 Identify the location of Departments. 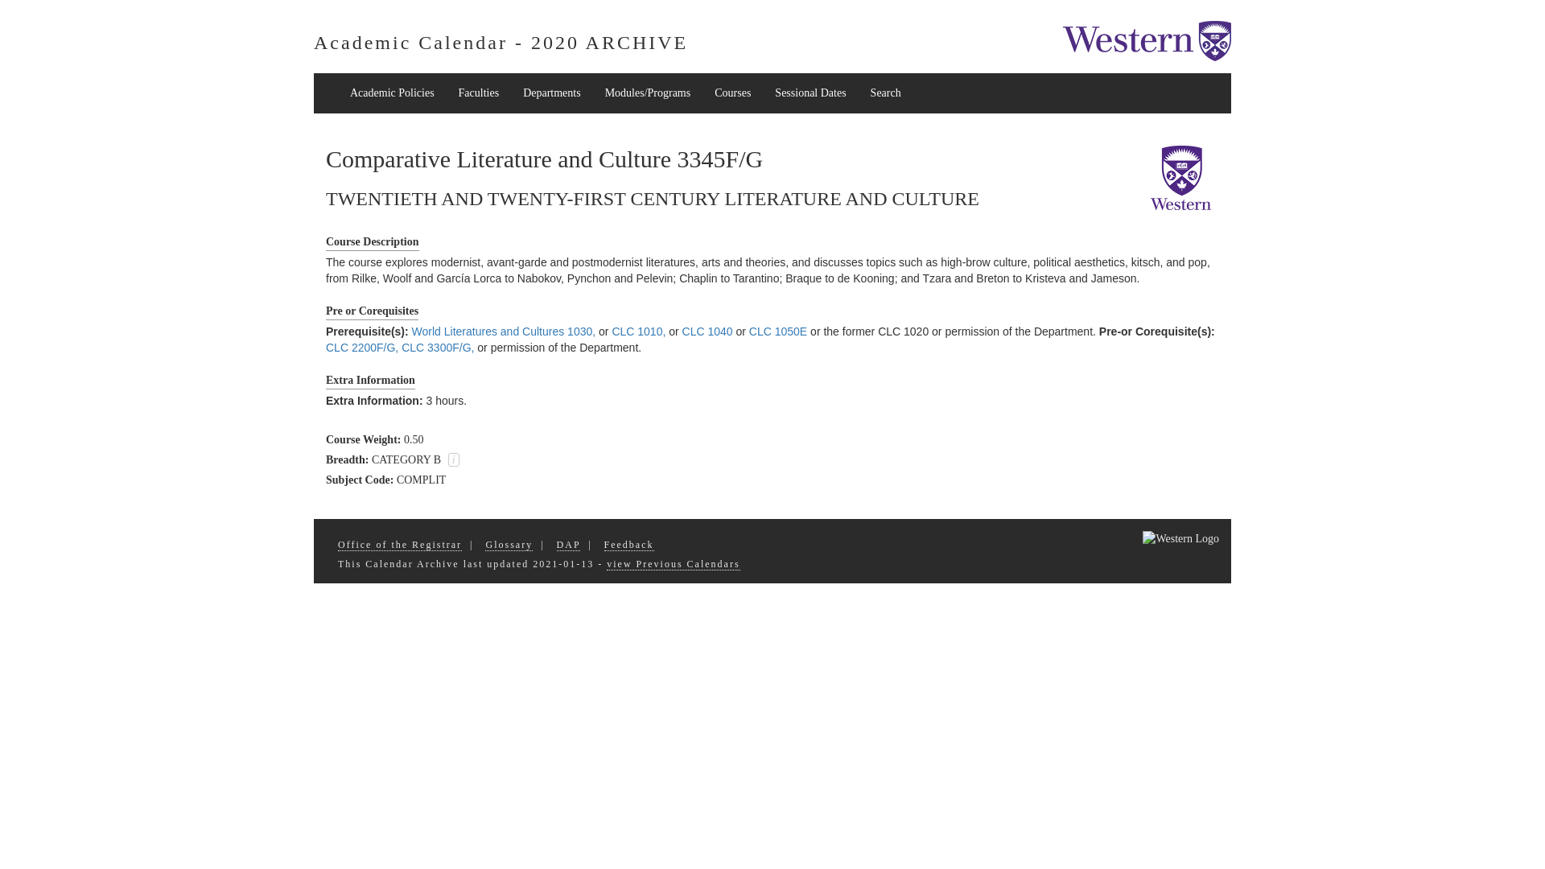
(552, 93).